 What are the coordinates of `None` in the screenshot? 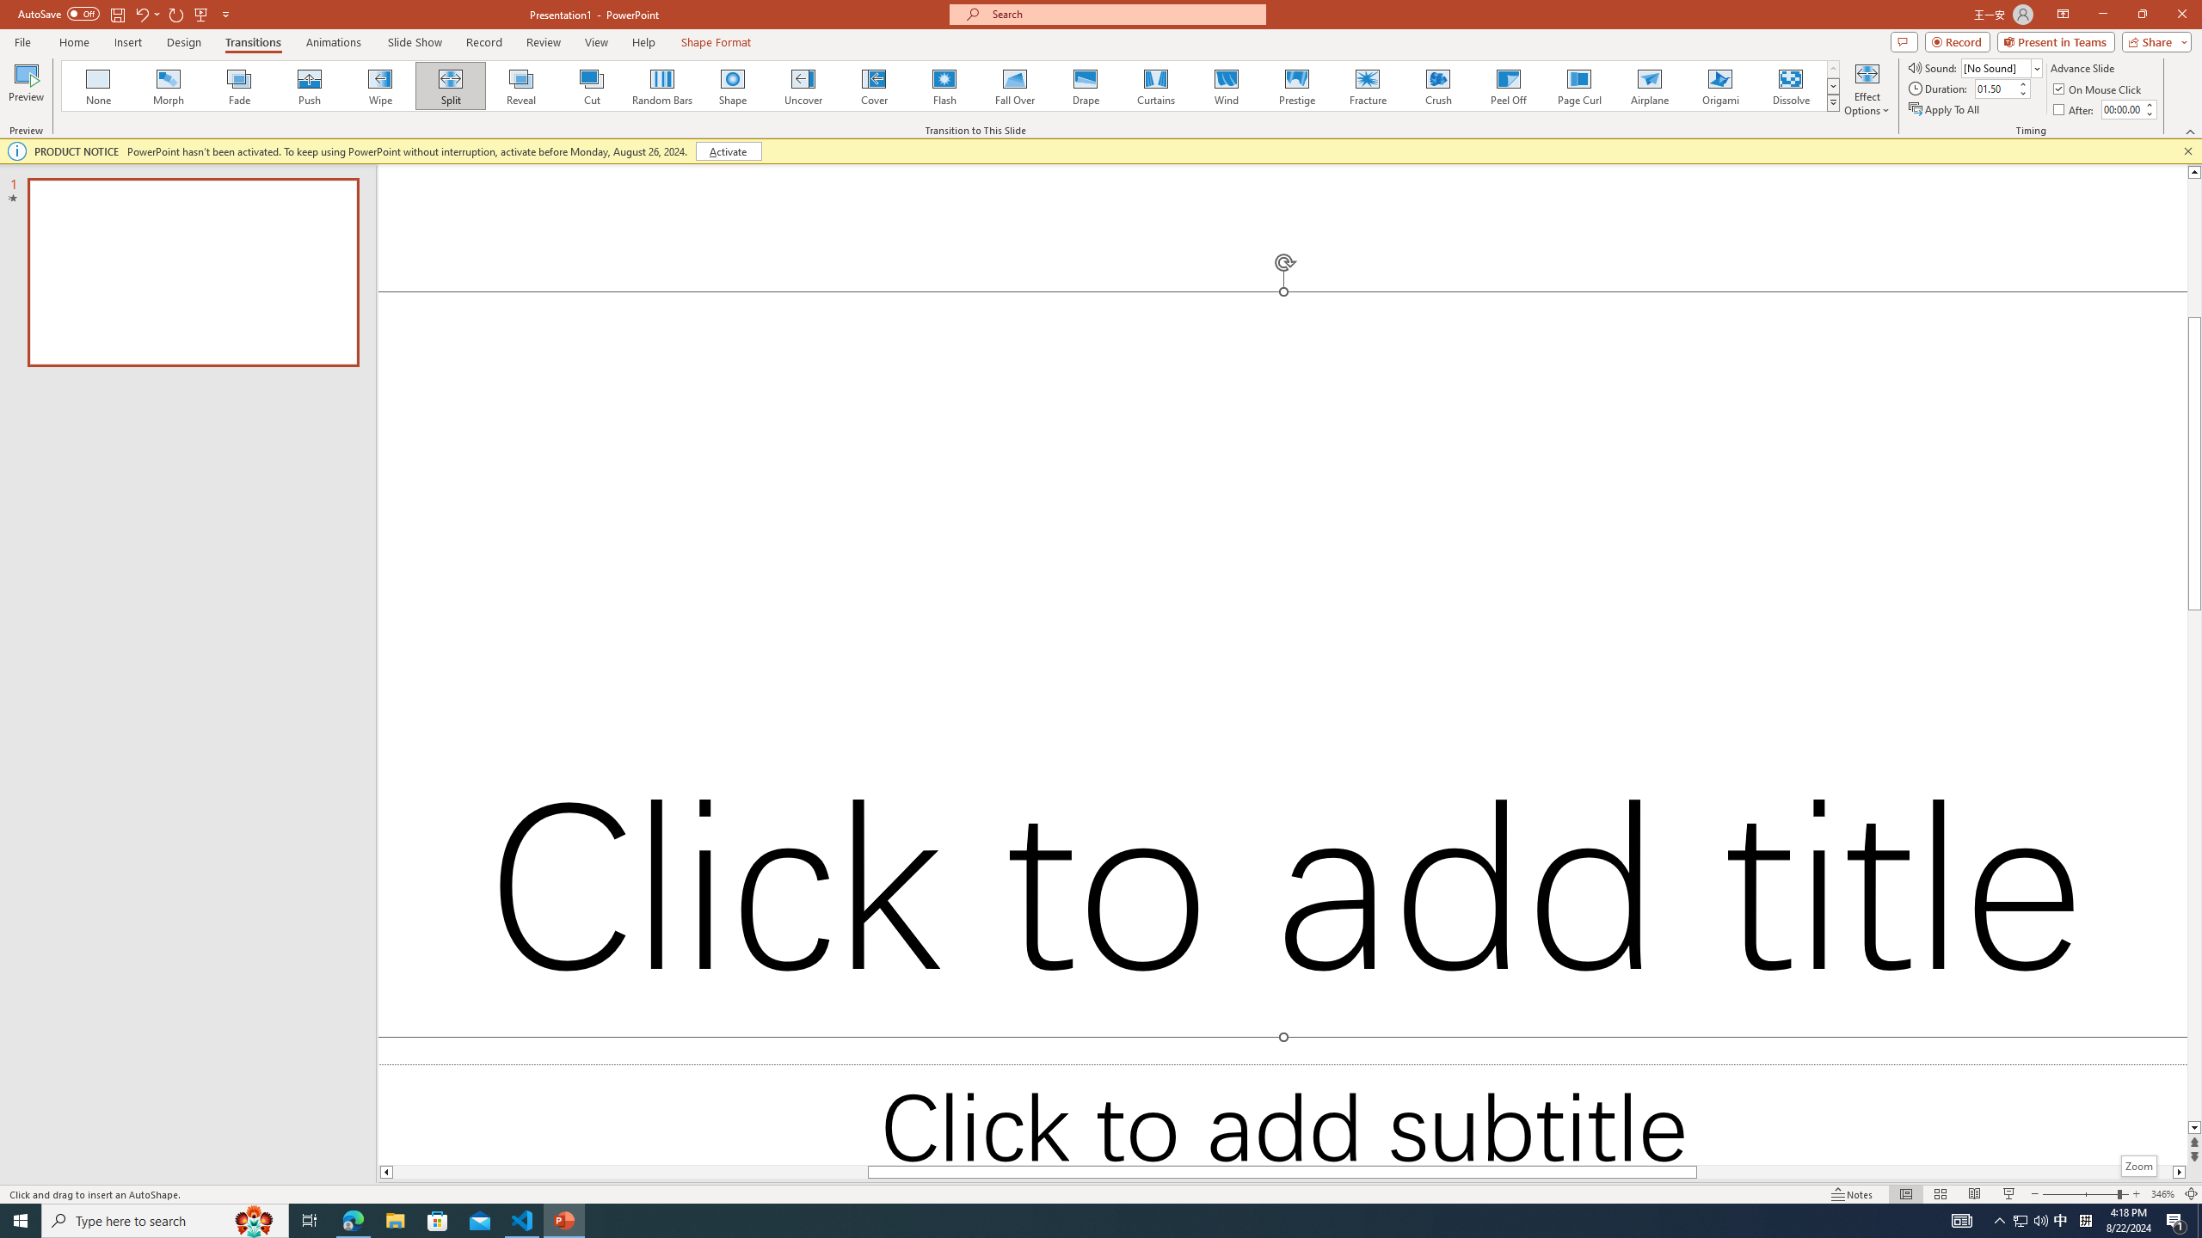 It's located at (99, 86).